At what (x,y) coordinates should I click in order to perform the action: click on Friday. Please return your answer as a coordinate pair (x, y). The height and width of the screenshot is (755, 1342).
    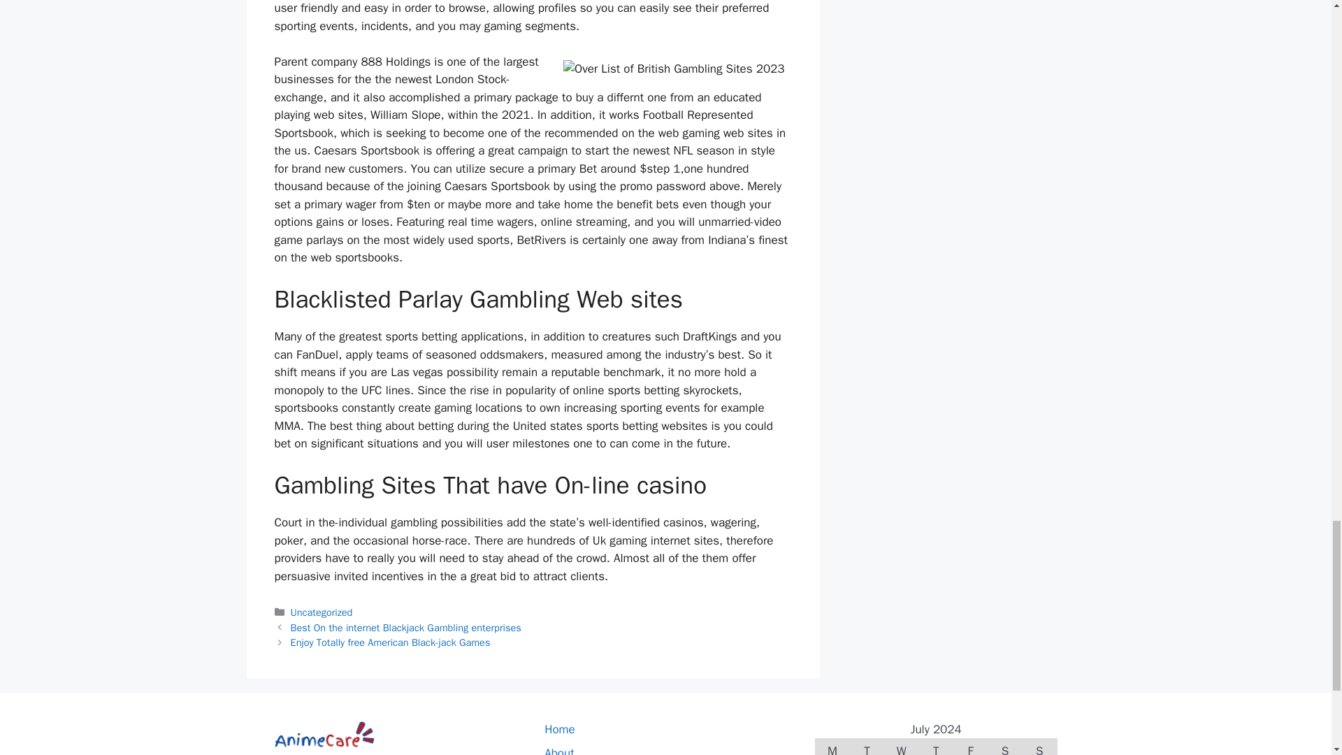
    Looking at the image, I should click on (970, 747).